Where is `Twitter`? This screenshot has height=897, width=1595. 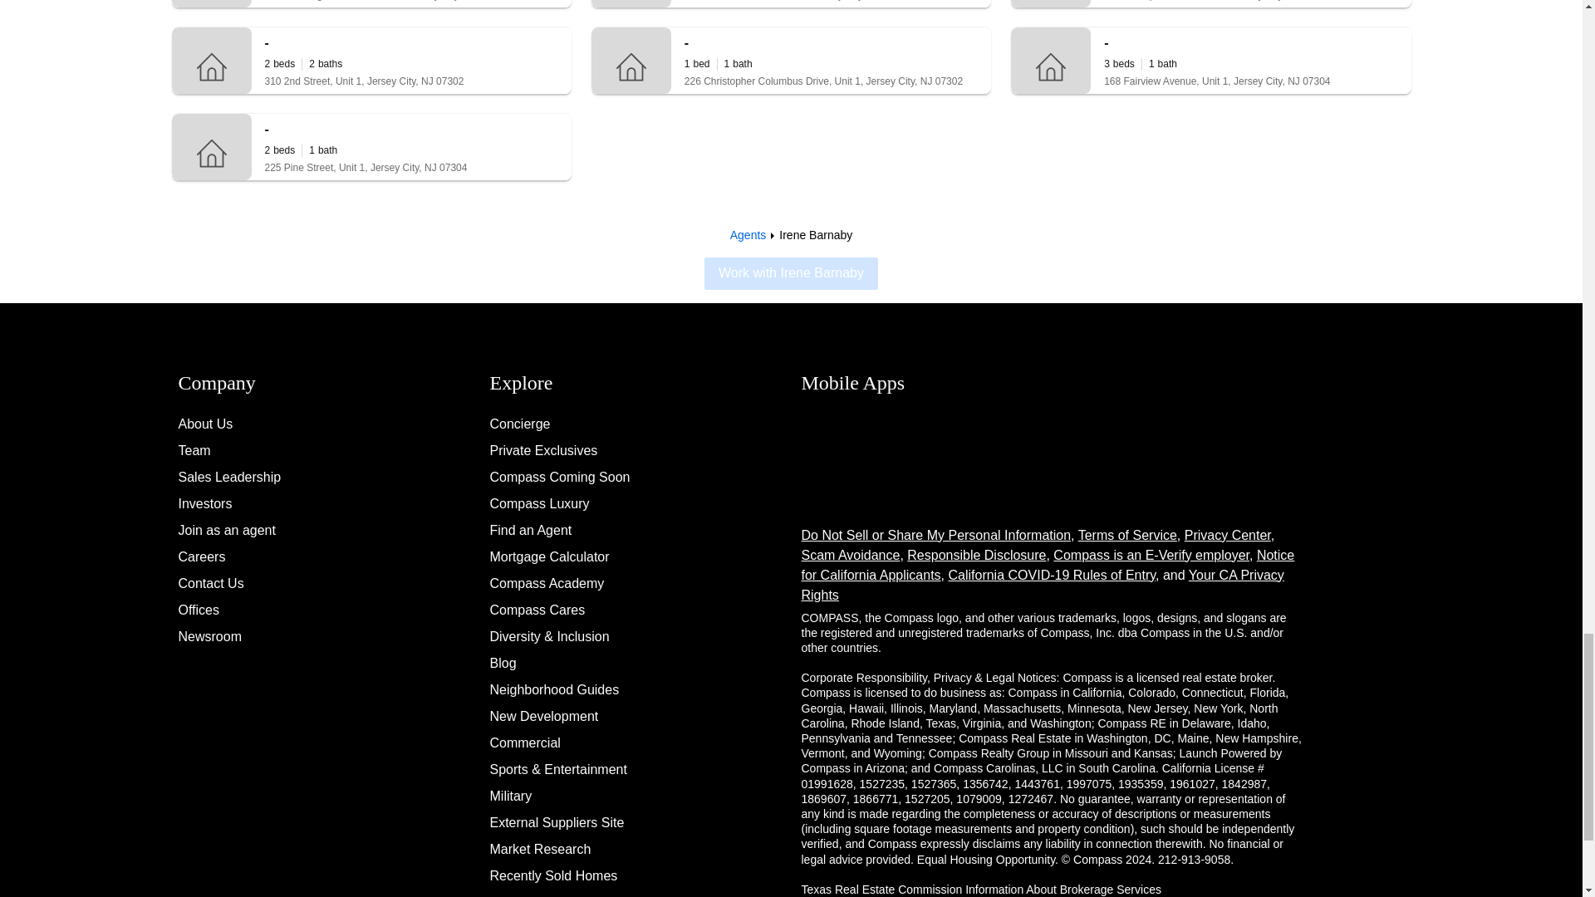 Twitter is located at coordinates (1394, 453).